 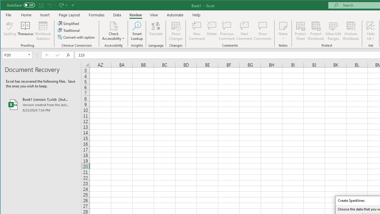 What do you see at coordinates (316, 31) in the screenshot?
I see `Protect Workbook...` at bounding box center [316, 31].